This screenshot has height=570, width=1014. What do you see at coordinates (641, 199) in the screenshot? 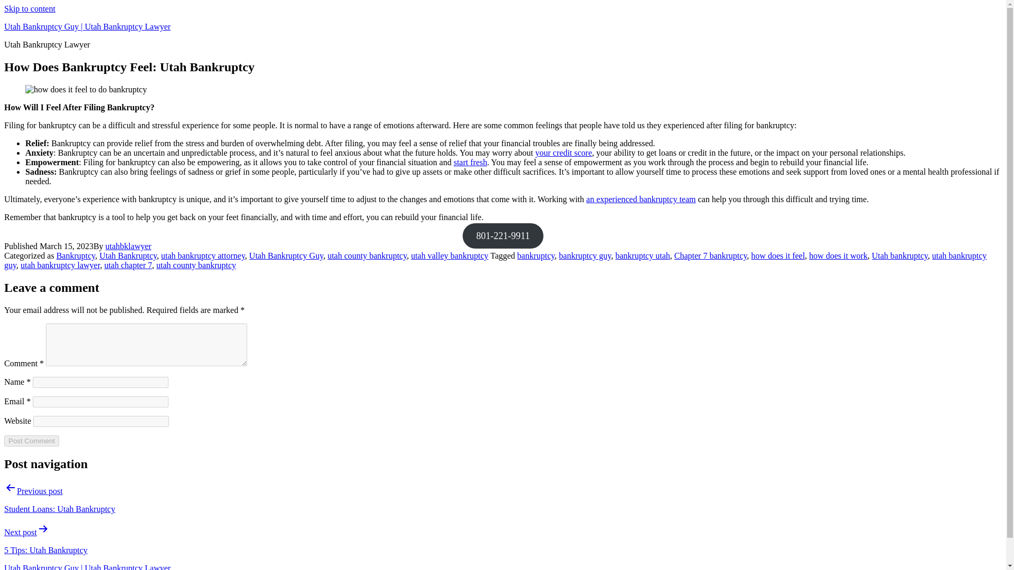
I see `an experienced bankruptcy team` at bounding box center [641, 199].